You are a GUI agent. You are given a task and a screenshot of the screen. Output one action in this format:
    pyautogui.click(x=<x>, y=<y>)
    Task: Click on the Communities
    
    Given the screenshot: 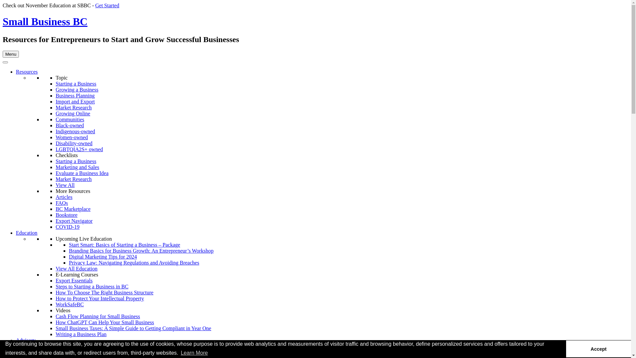 What is the action you would take?
    pyautogui.click(x=70, y=119)
    